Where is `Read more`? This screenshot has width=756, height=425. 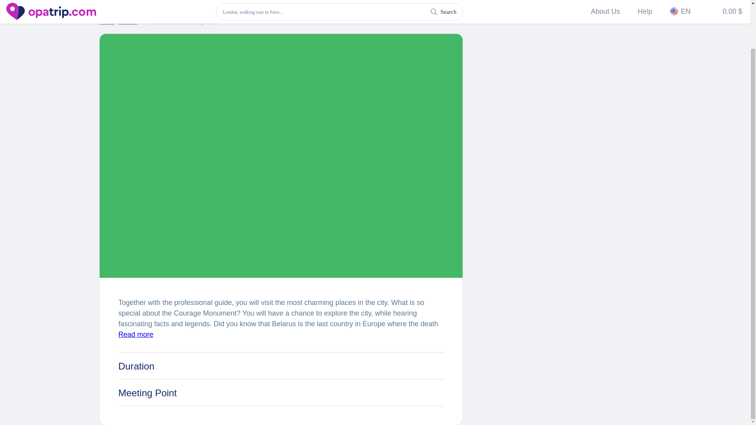
Read more is located at coordinates (135, 334).